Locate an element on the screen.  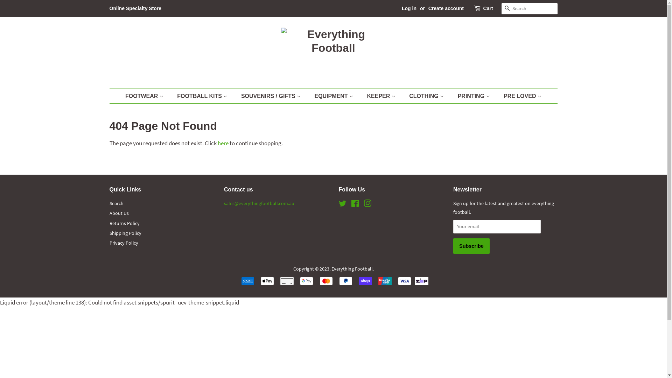
About Us is located at coordinates (119, 213).